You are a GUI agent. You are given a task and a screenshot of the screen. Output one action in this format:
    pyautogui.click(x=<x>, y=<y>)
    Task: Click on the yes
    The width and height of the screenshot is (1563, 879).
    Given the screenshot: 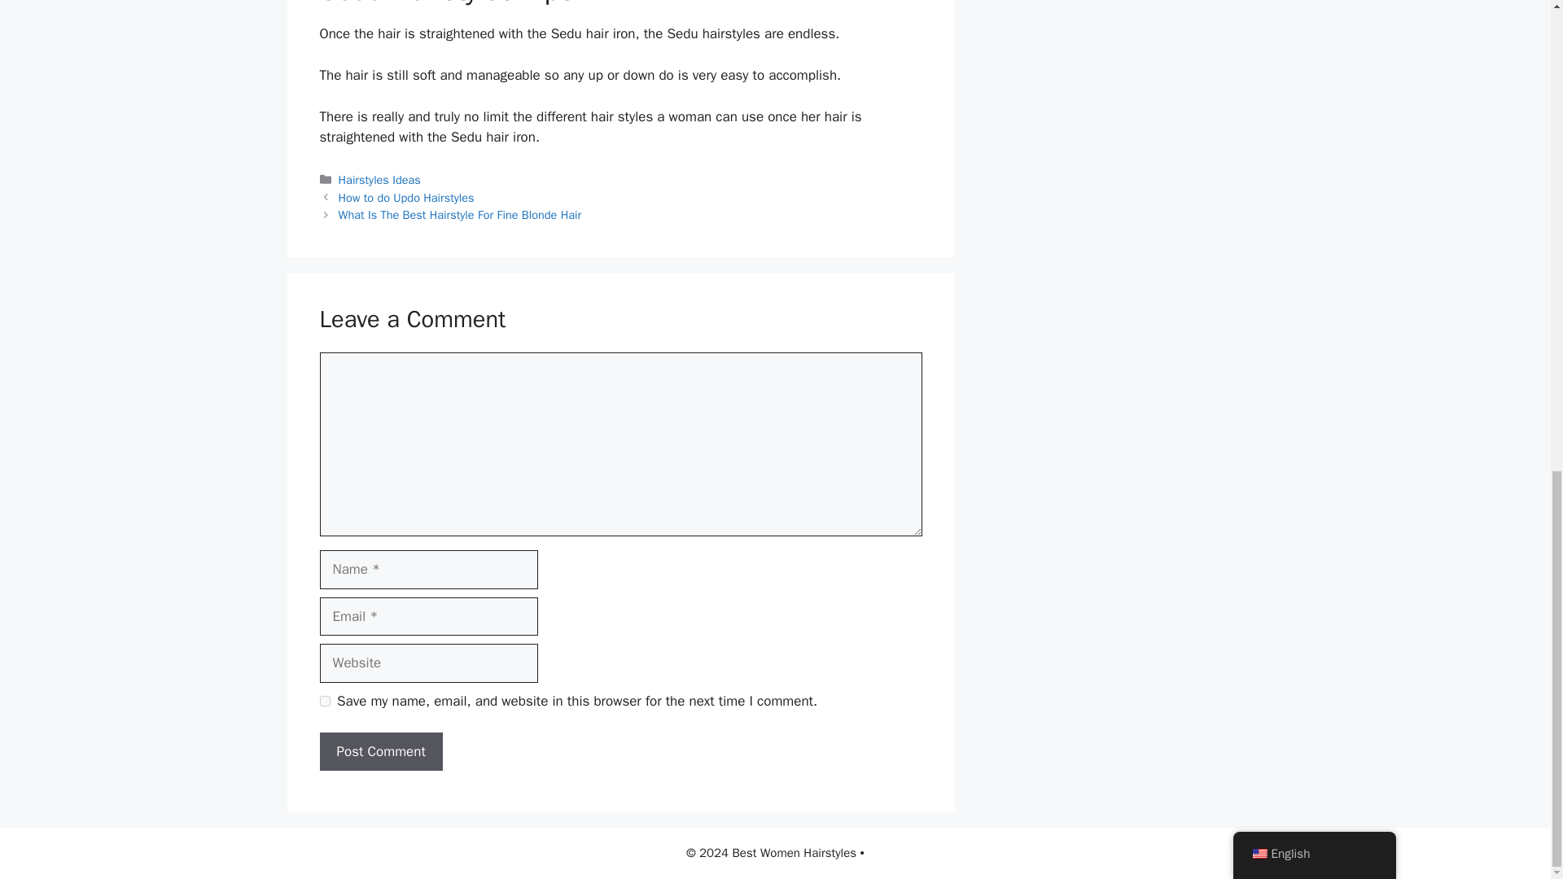 What is the action you would take?
    pyautogui.click(x=324, y=702)
    